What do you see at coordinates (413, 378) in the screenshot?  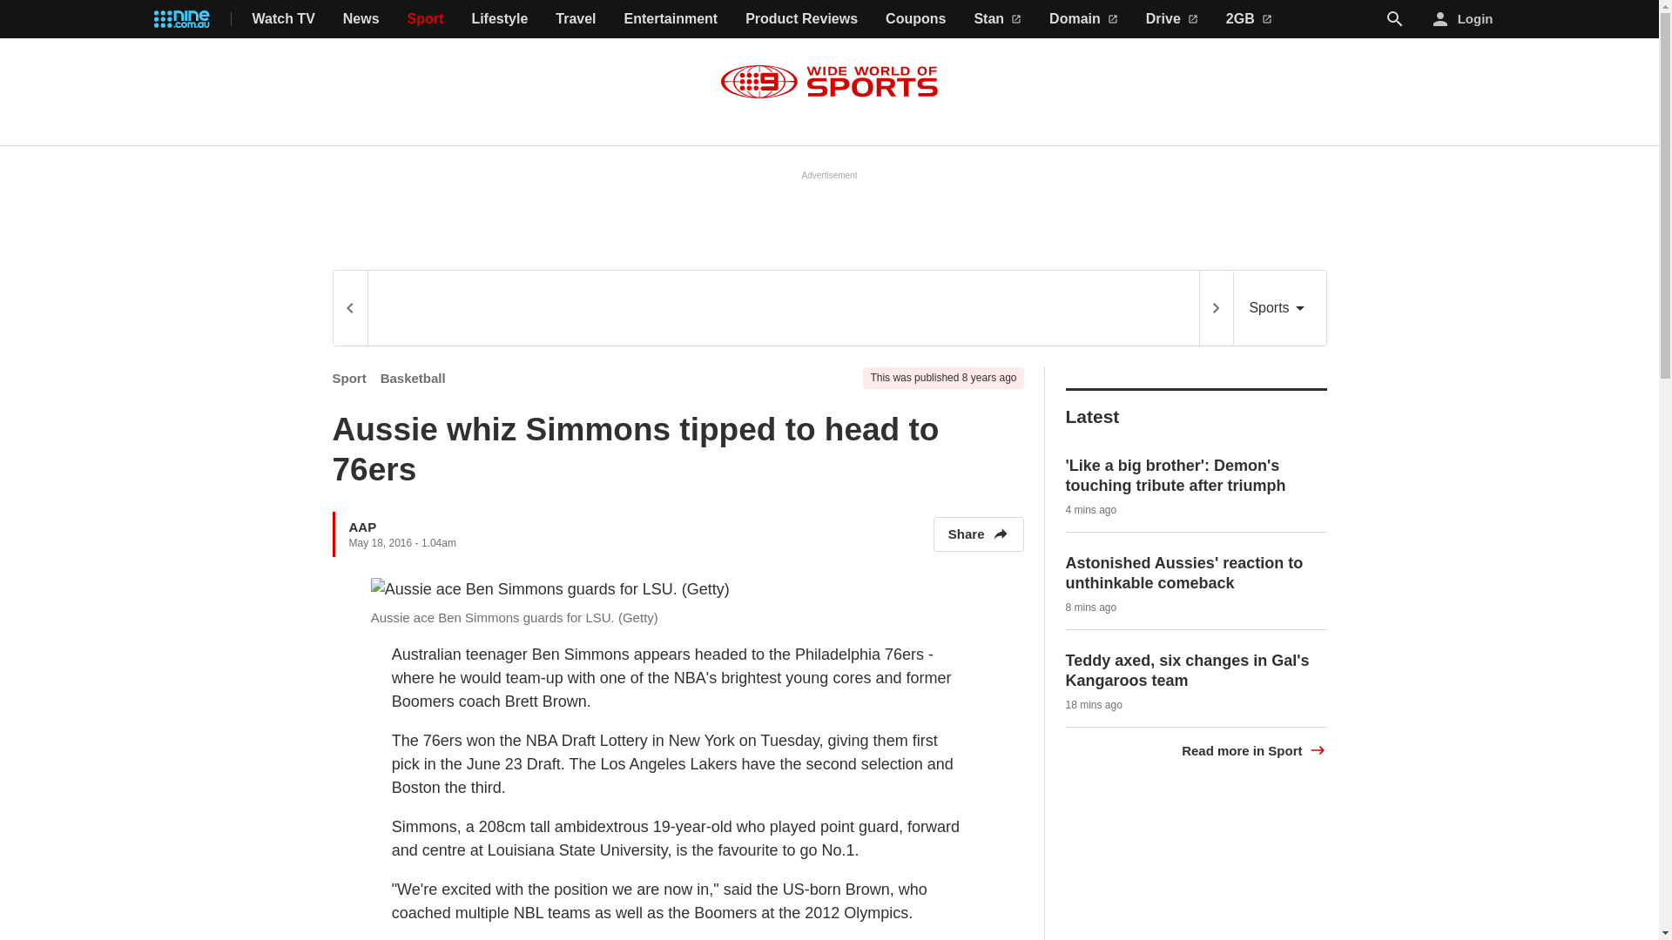 I see `Basketball` at bounding box center [413, 378].